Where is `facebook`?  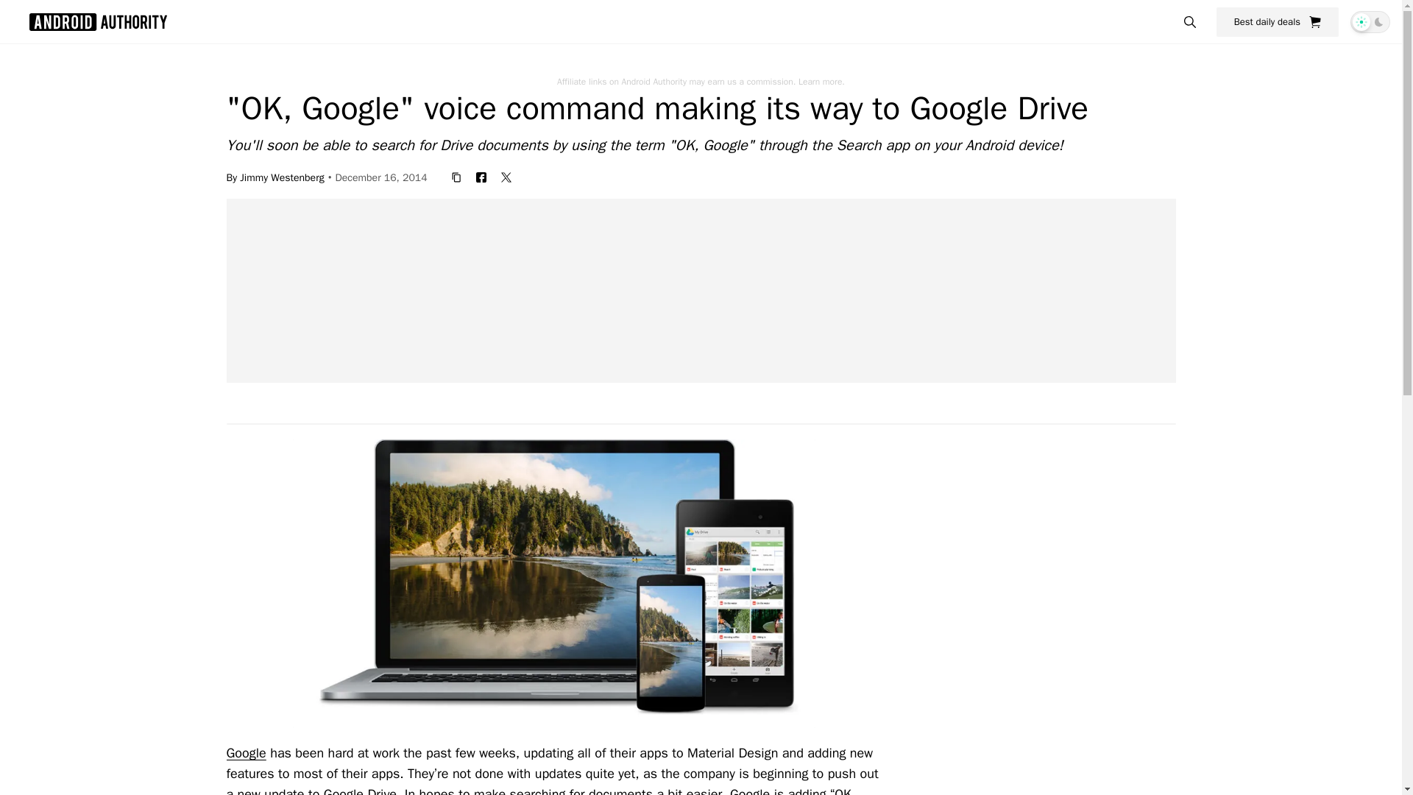 facebook is located at coordinates (481, 177).